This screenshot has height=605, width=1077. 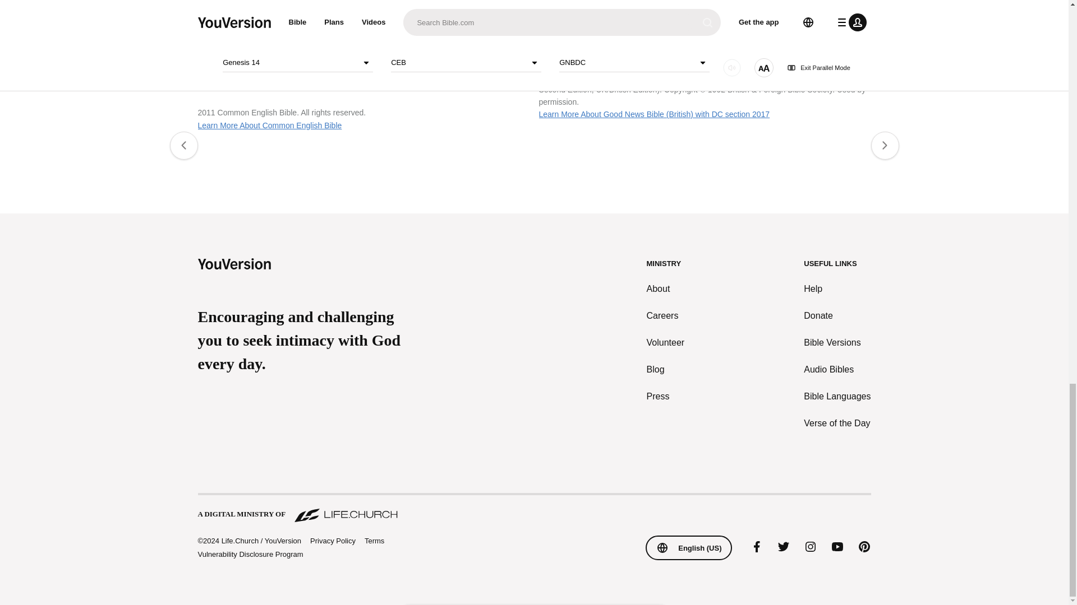 What do you see at coordinates (666, 315) in the screenshot?
I see `Careers` at bounding box center [666, 315].